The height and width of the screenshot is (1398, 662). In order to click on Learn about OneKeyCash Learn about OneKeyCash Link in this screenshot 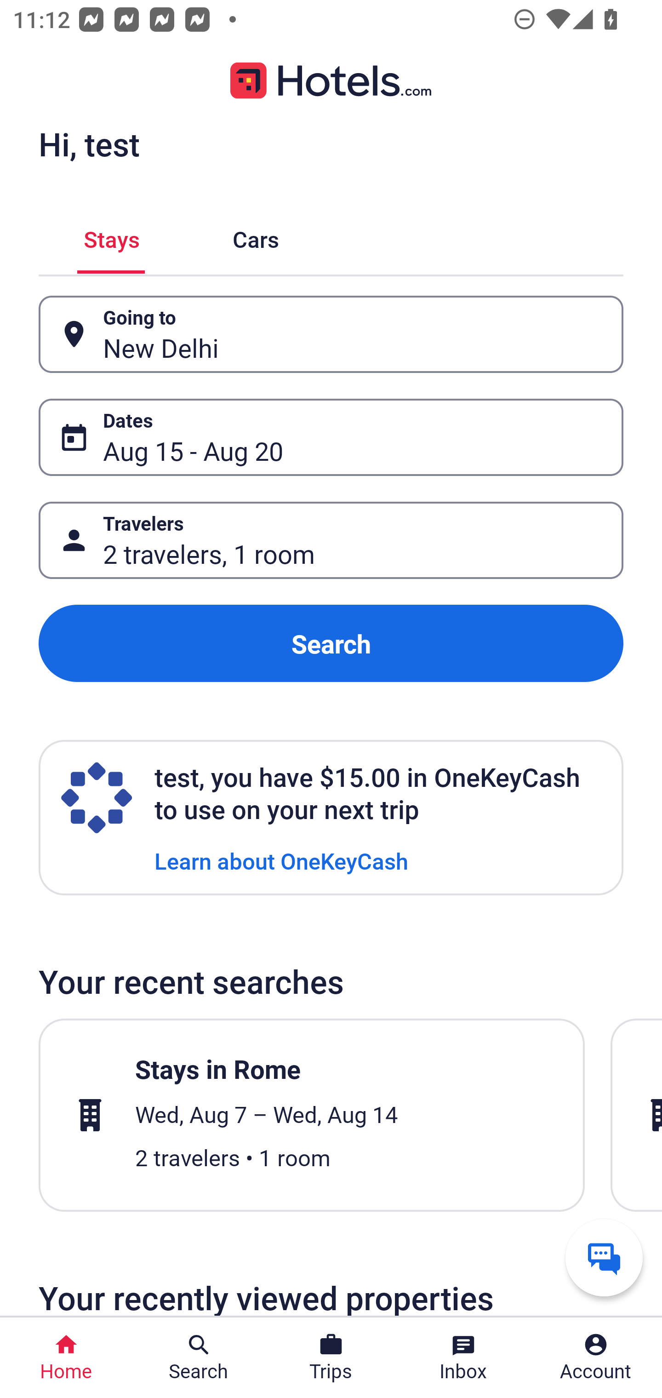, I will do `click(281, 860)`.